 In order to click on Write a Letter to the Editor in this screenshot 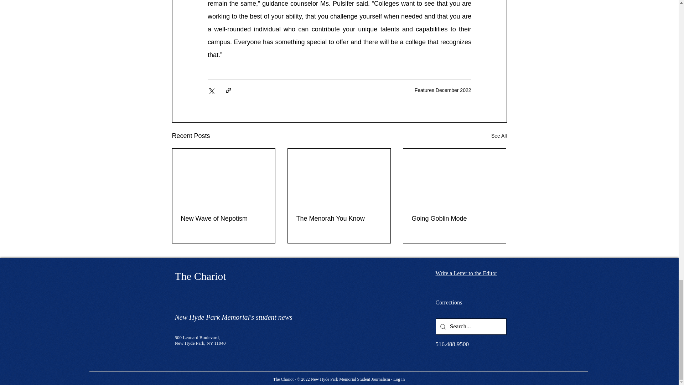, I will do `click(466, 273)`.